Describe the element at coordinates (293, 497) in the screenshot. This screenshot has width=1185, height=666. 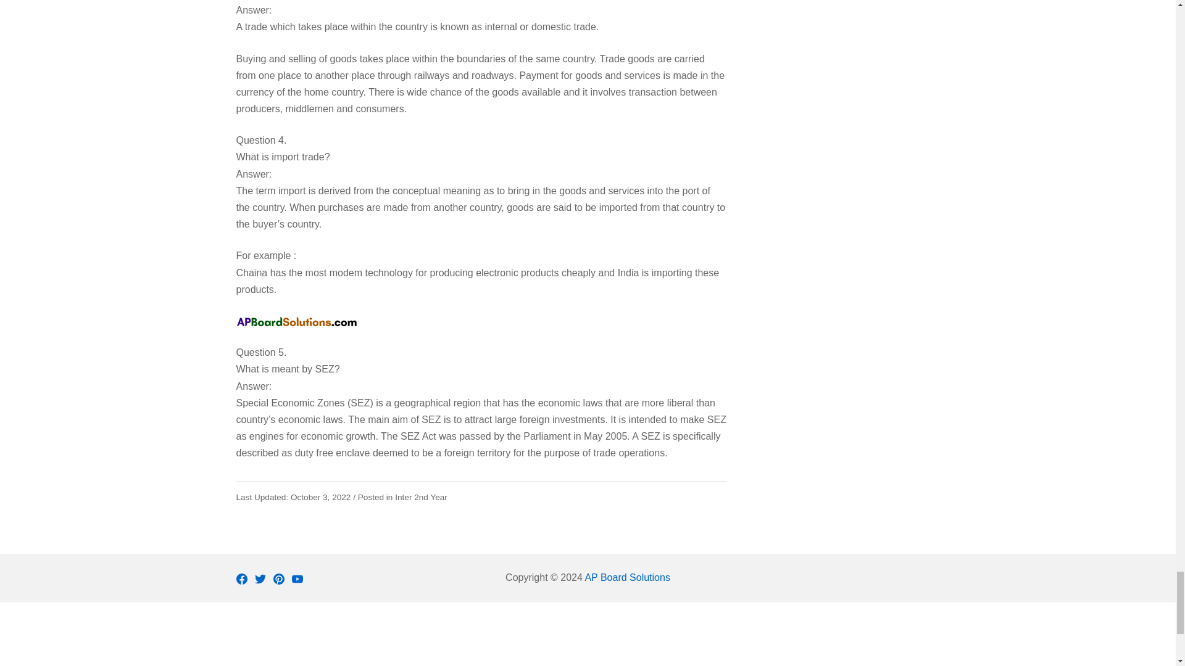
I see `October 3, 2022` at that location.